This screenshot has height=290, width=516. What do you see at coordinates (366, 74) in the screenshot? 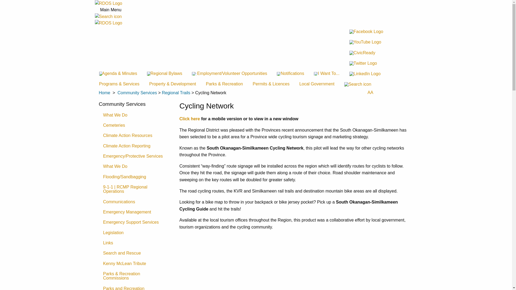
I see `LinkedIn` at bounding box center [366, 74].